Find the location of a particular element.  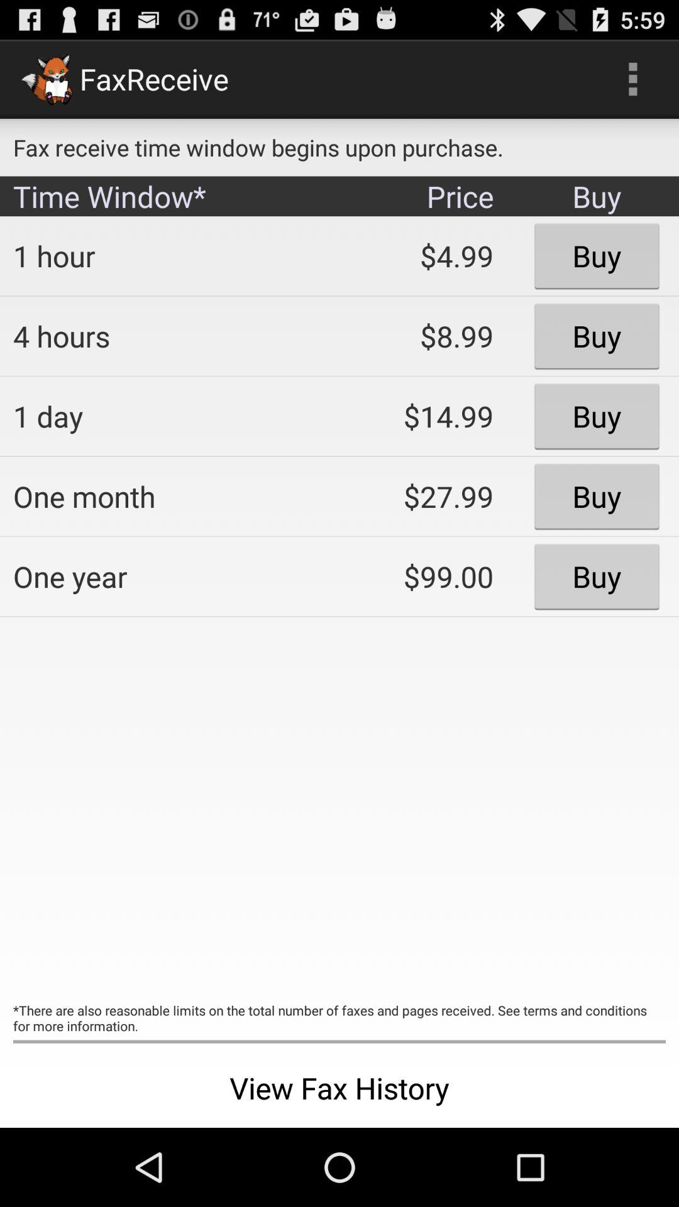

select the icon to the left of the price item is located at coordinates (167, 256).